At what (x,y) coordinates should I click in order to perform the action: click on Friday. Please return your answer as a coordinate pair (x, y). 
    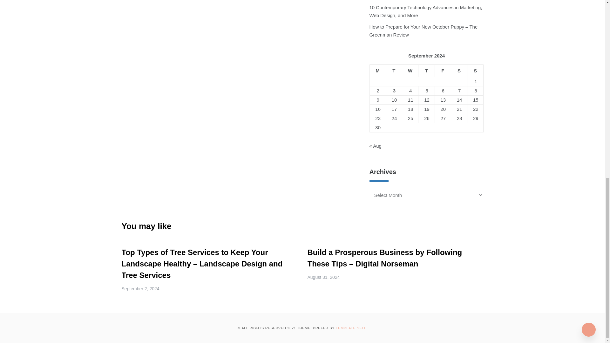
    Looking at the image, I should click on (442, 71).